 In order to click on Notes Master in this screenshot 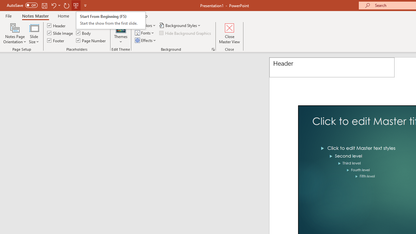, I will do `click(35, 16)`.